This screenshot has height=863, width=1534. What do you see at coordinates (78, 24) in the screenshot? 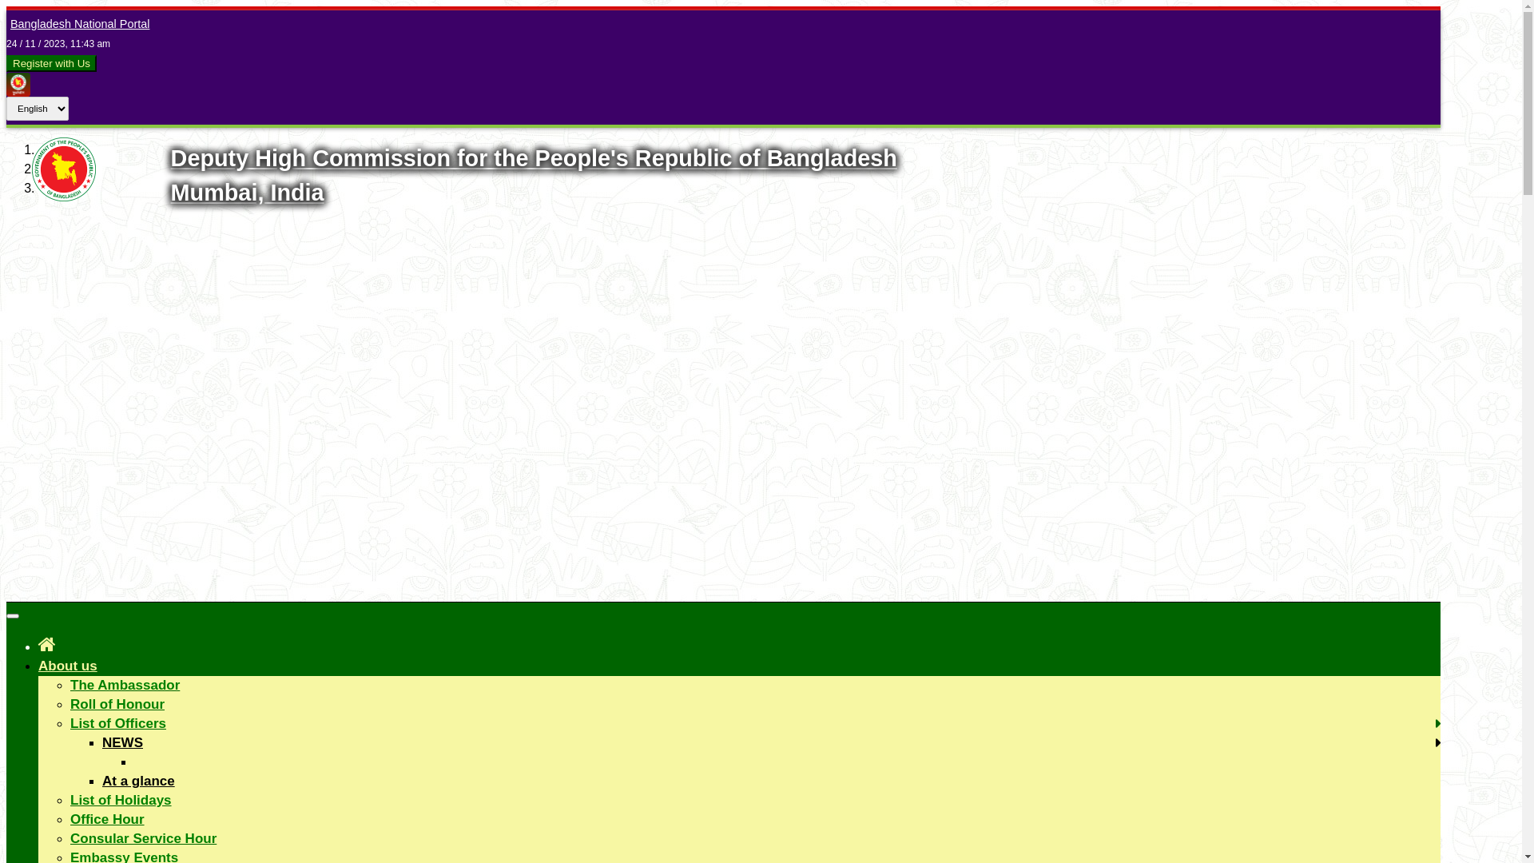
I see `Bangladesh National Portal` at bounding box center [78, 24].